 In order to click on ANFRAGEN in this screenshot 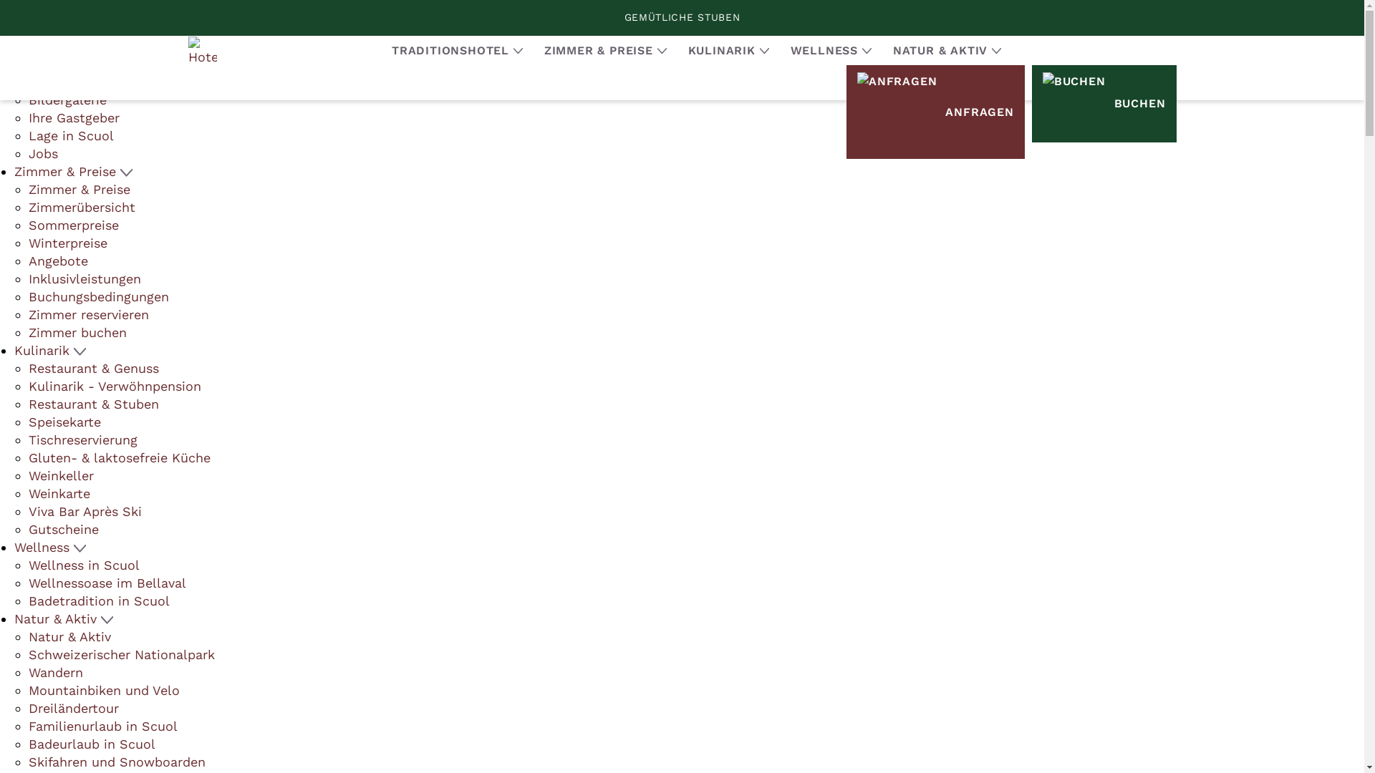, I will do `click(935, 112)`.